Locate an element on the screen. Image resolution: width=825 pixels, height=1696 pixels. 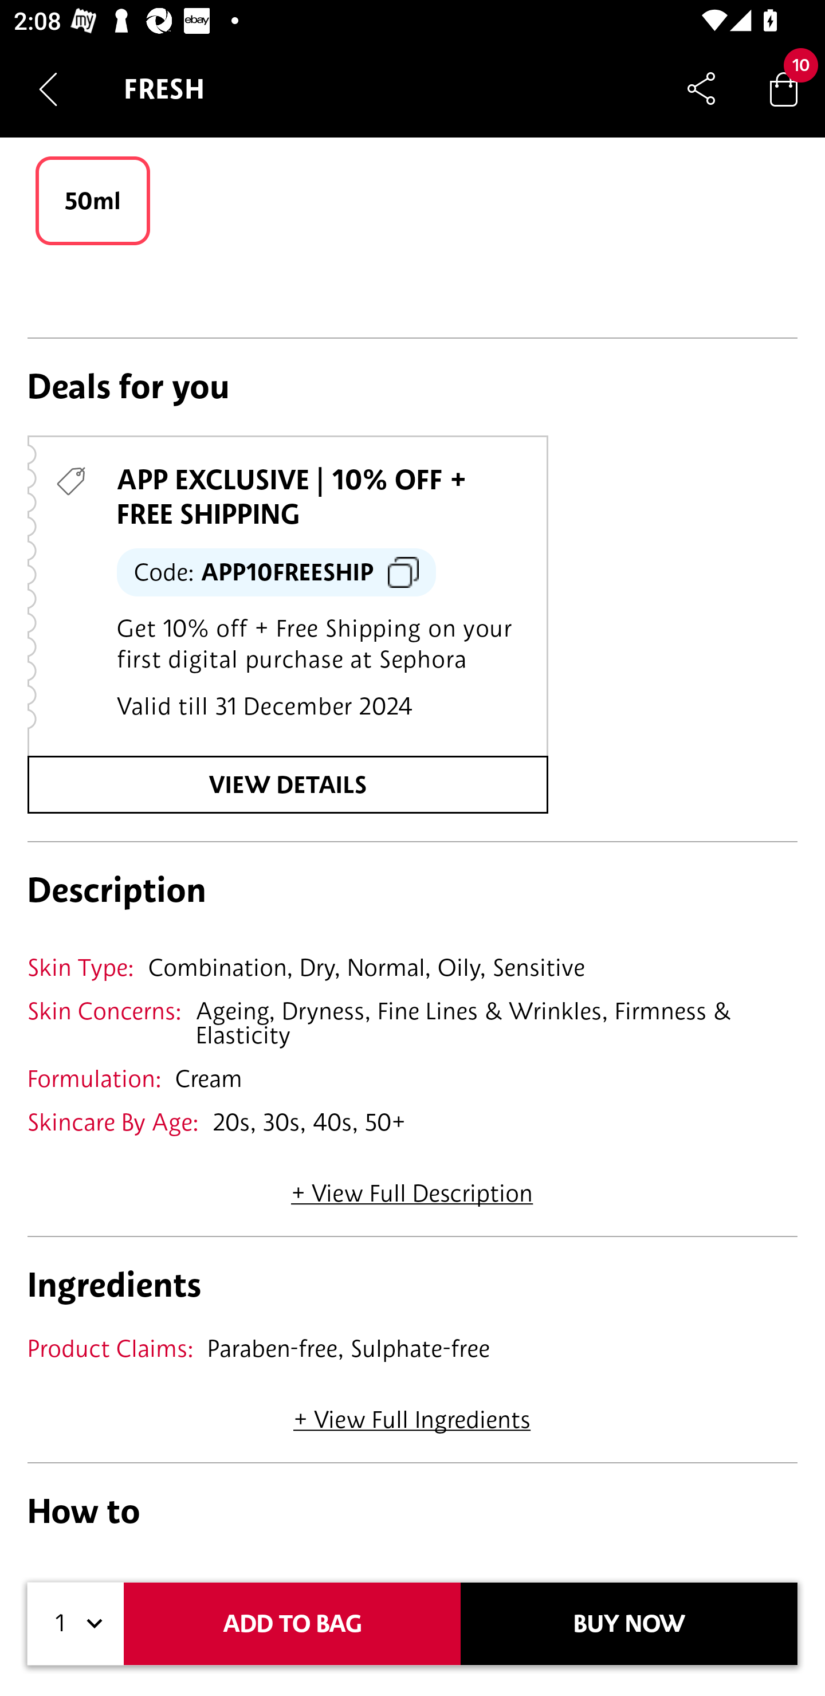
1 is located at coordinates (76, 1624).